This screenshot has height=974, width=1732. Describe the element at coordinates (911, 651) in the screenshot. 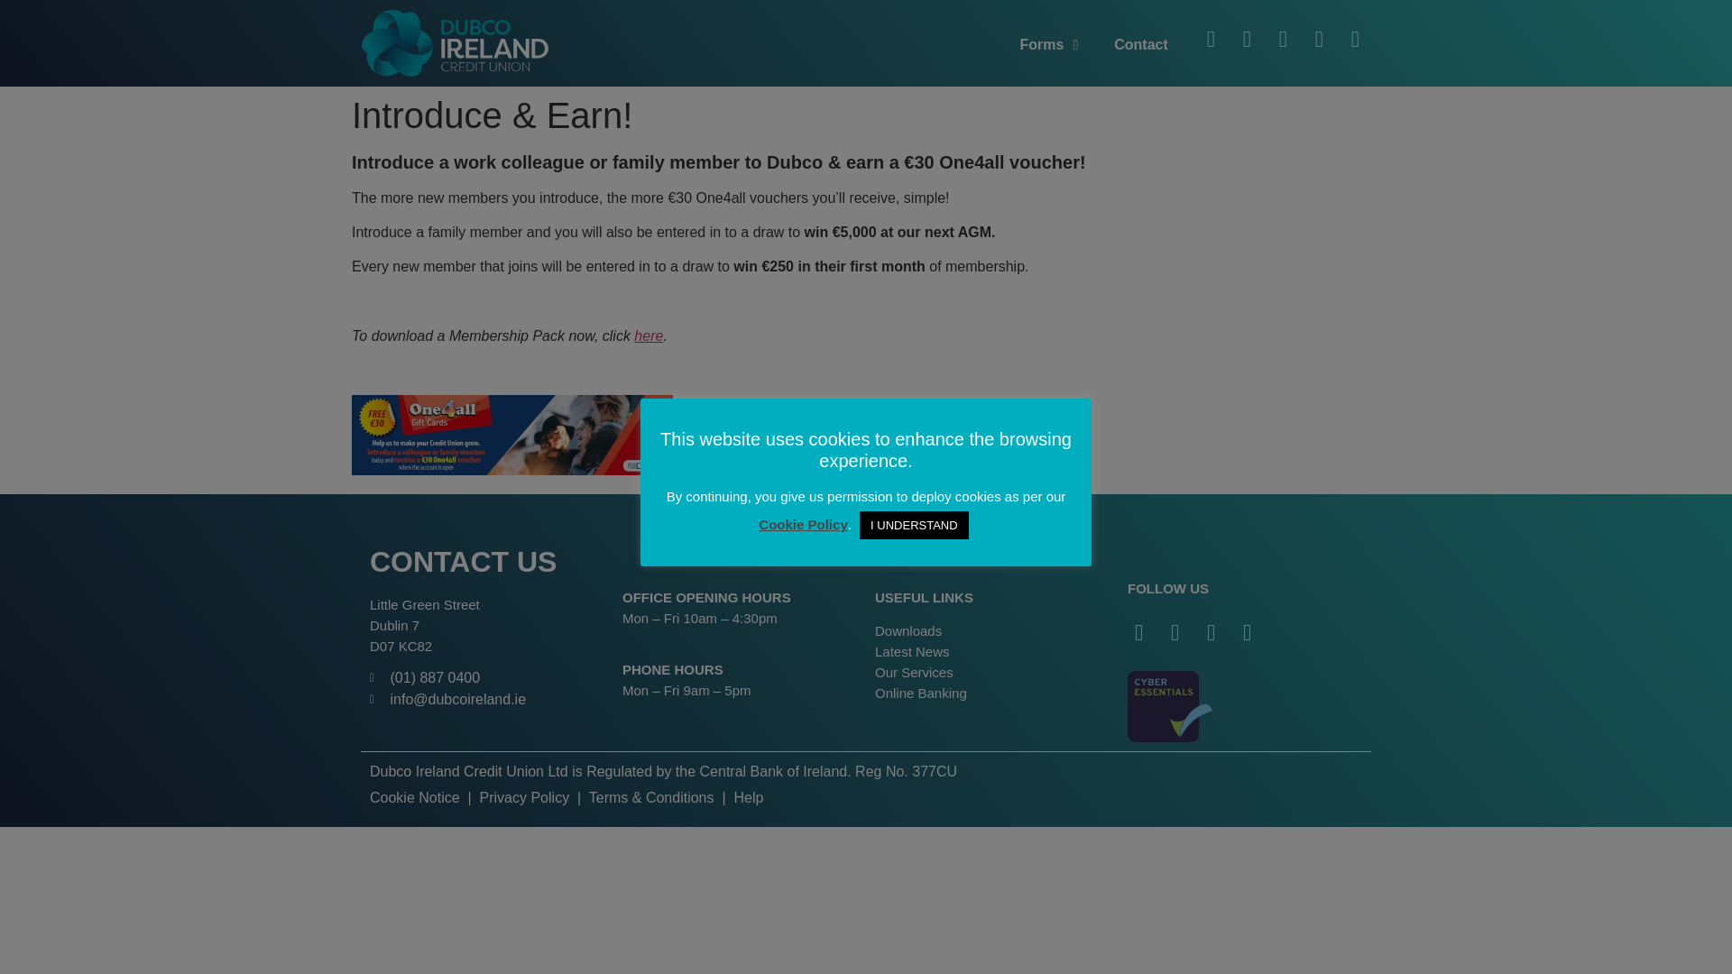

I see `Latest News` at that location.